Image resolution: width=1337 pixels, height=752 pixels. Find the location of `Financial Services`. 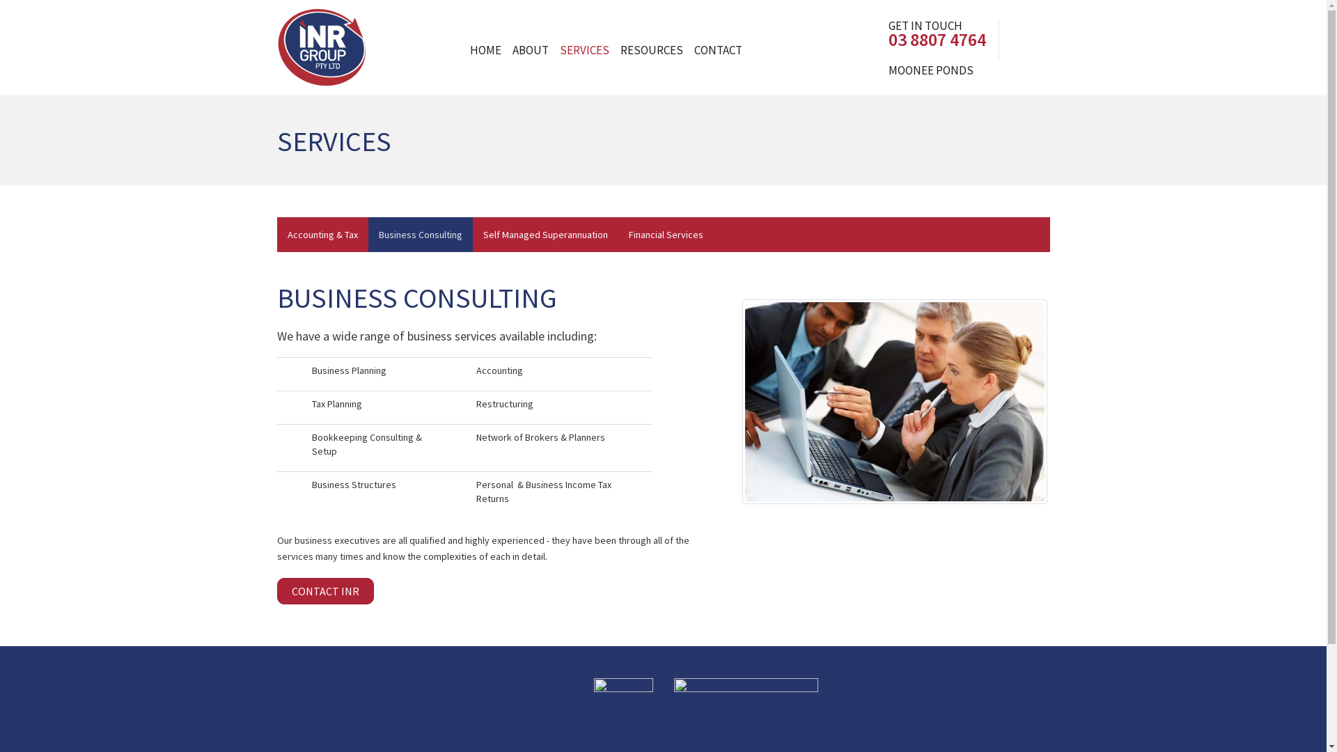

Financial Services is located at coordinates (666, 234).